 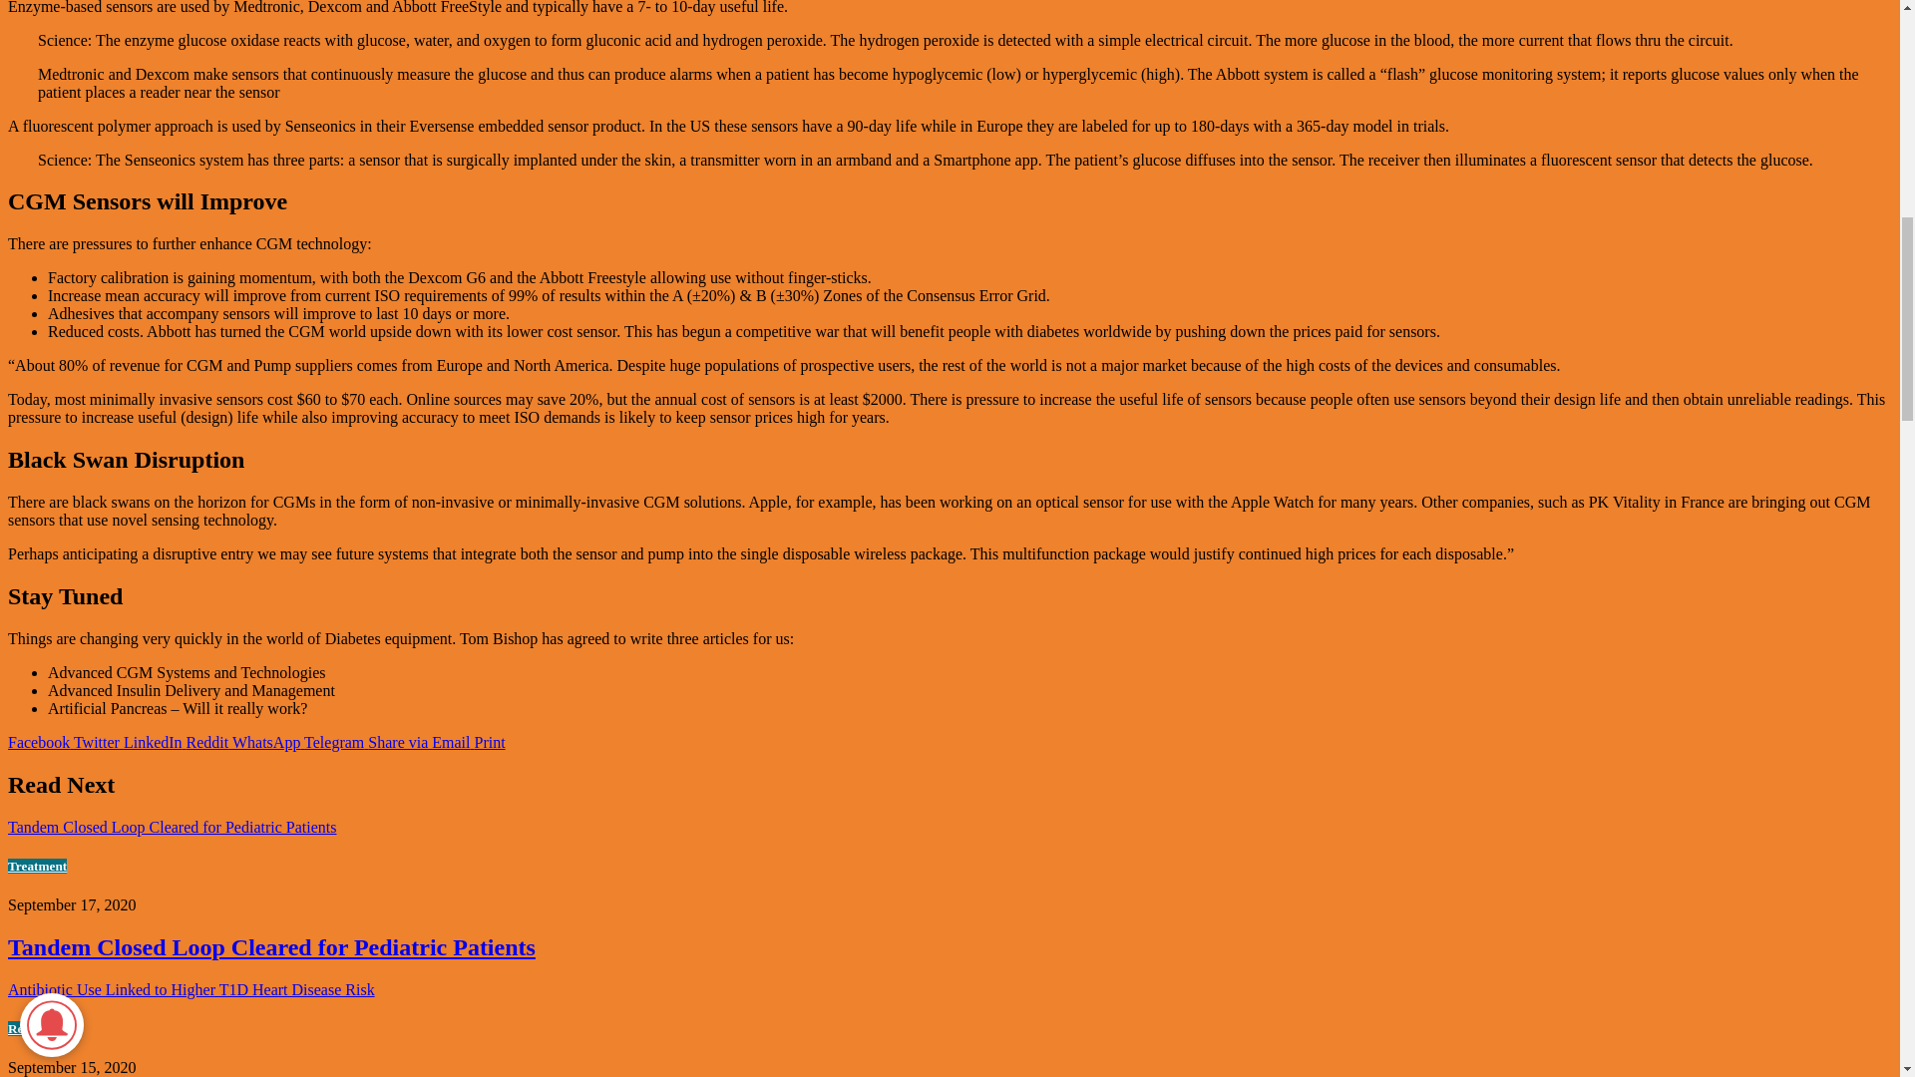 I want to click on WhatsApp, so click(x=263, y=742).